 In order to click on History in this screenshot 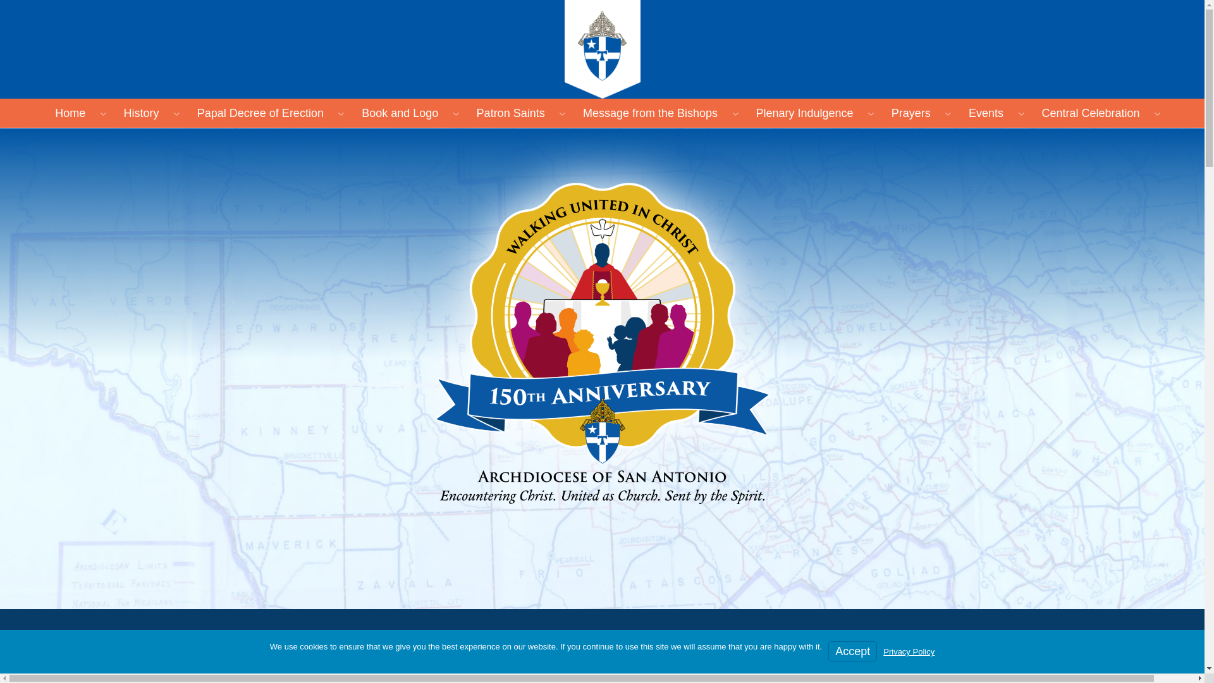, I will do `click(140, 113)`.